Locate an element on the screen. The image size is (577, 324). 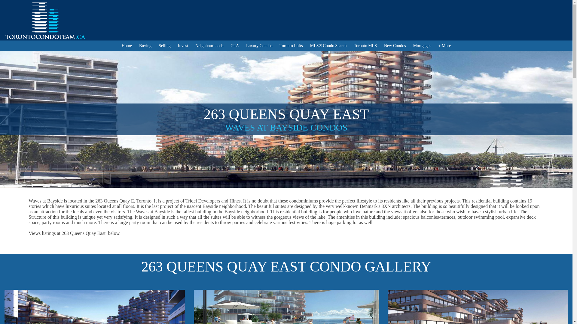
Toronto Condo Team is located at coordinates (49, 20).